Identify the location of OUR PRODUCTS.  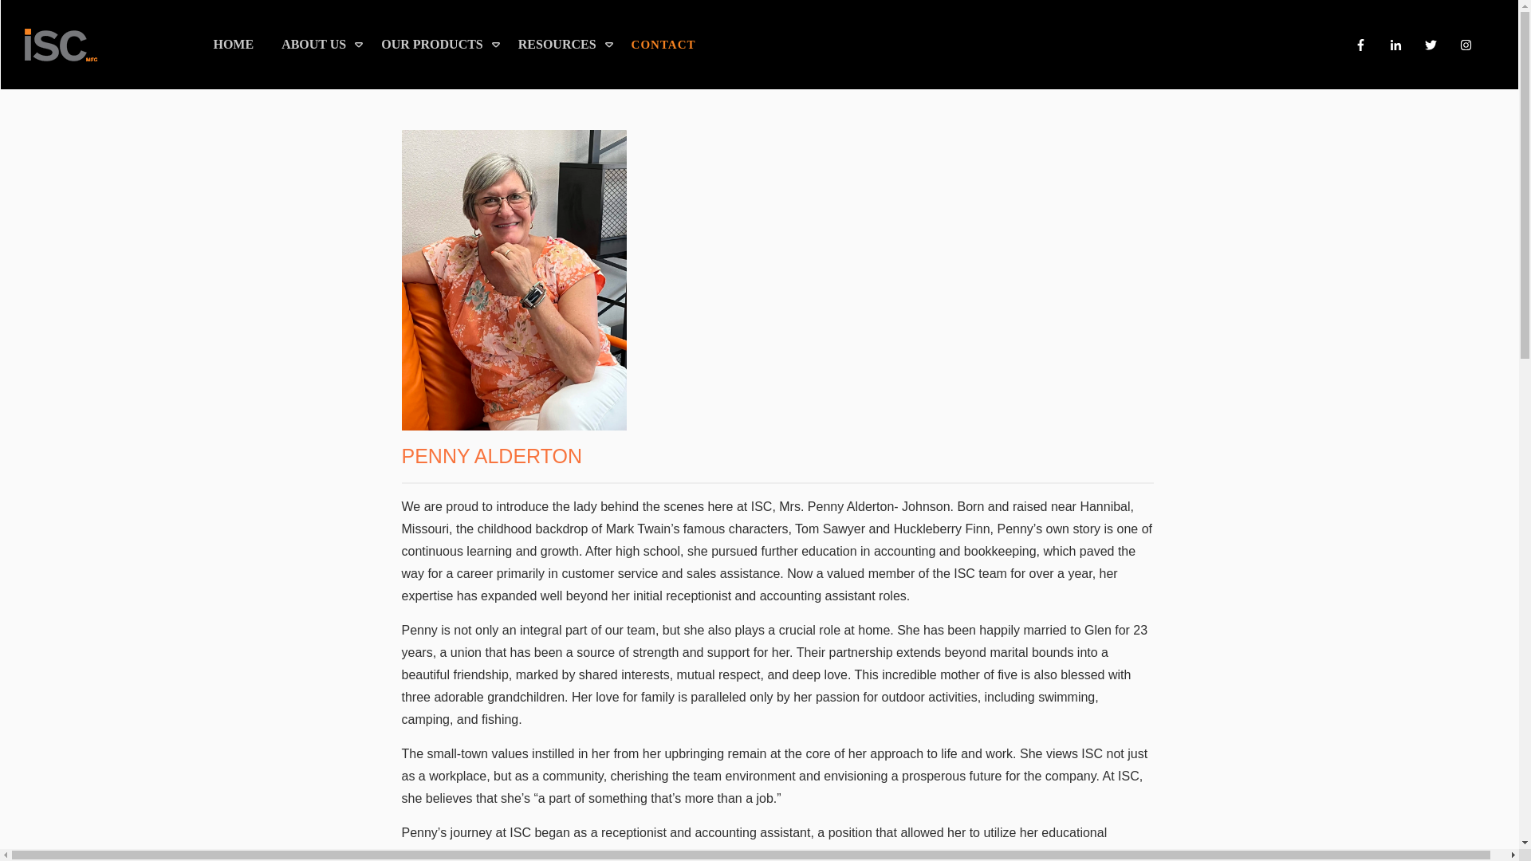
(442, 45).